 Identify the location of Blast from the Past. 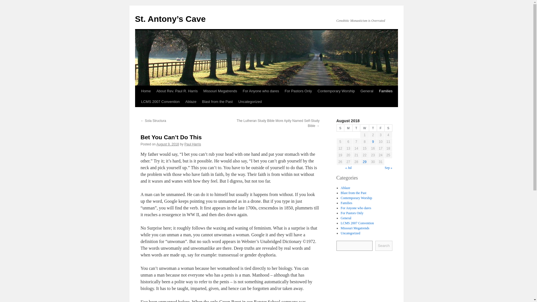
(353, 192).